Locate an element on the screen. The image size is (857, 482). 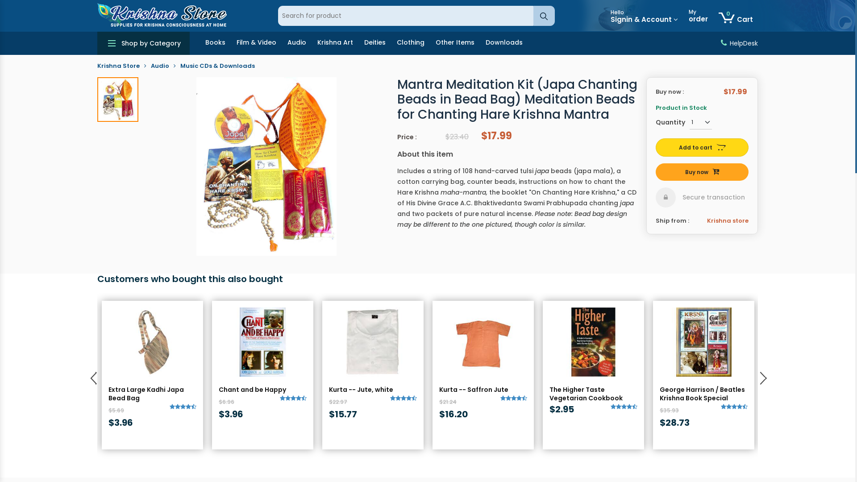
Kurta -- Saffron Jute is located at coordinates (483, 390).